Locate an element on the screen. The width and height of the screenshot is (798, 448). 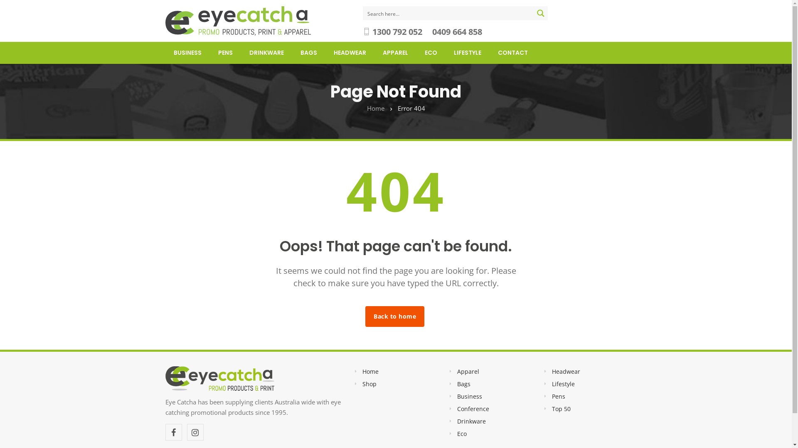
Top 50 is located at coordinates (561, 409).